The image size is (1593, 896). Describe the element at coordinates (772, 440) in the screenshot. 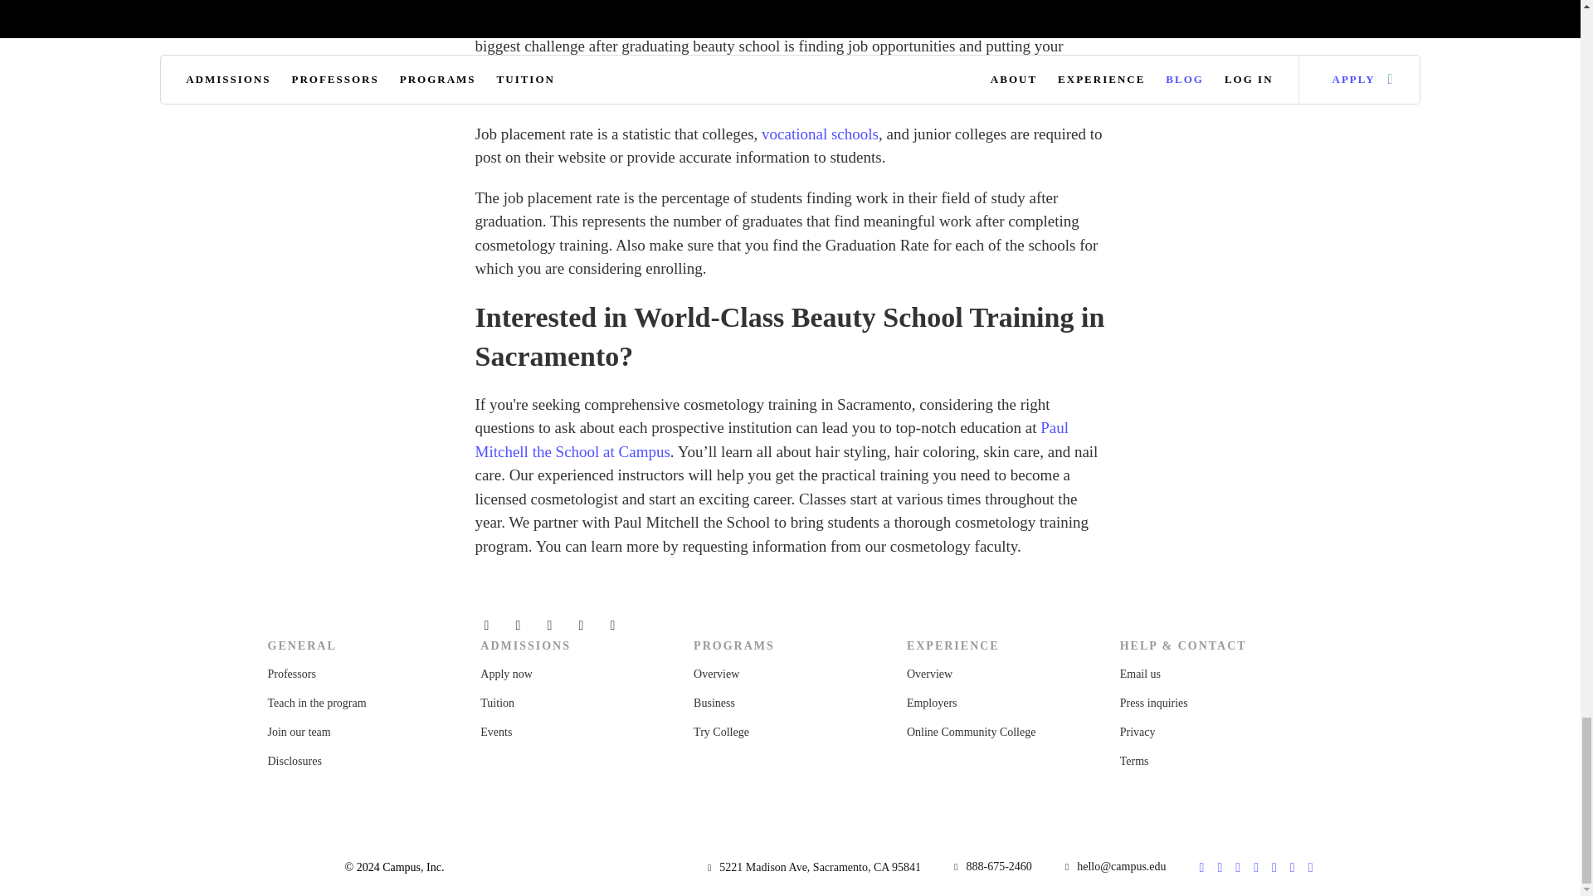

I see `Paul Mitchell the School at Campus` at that location.